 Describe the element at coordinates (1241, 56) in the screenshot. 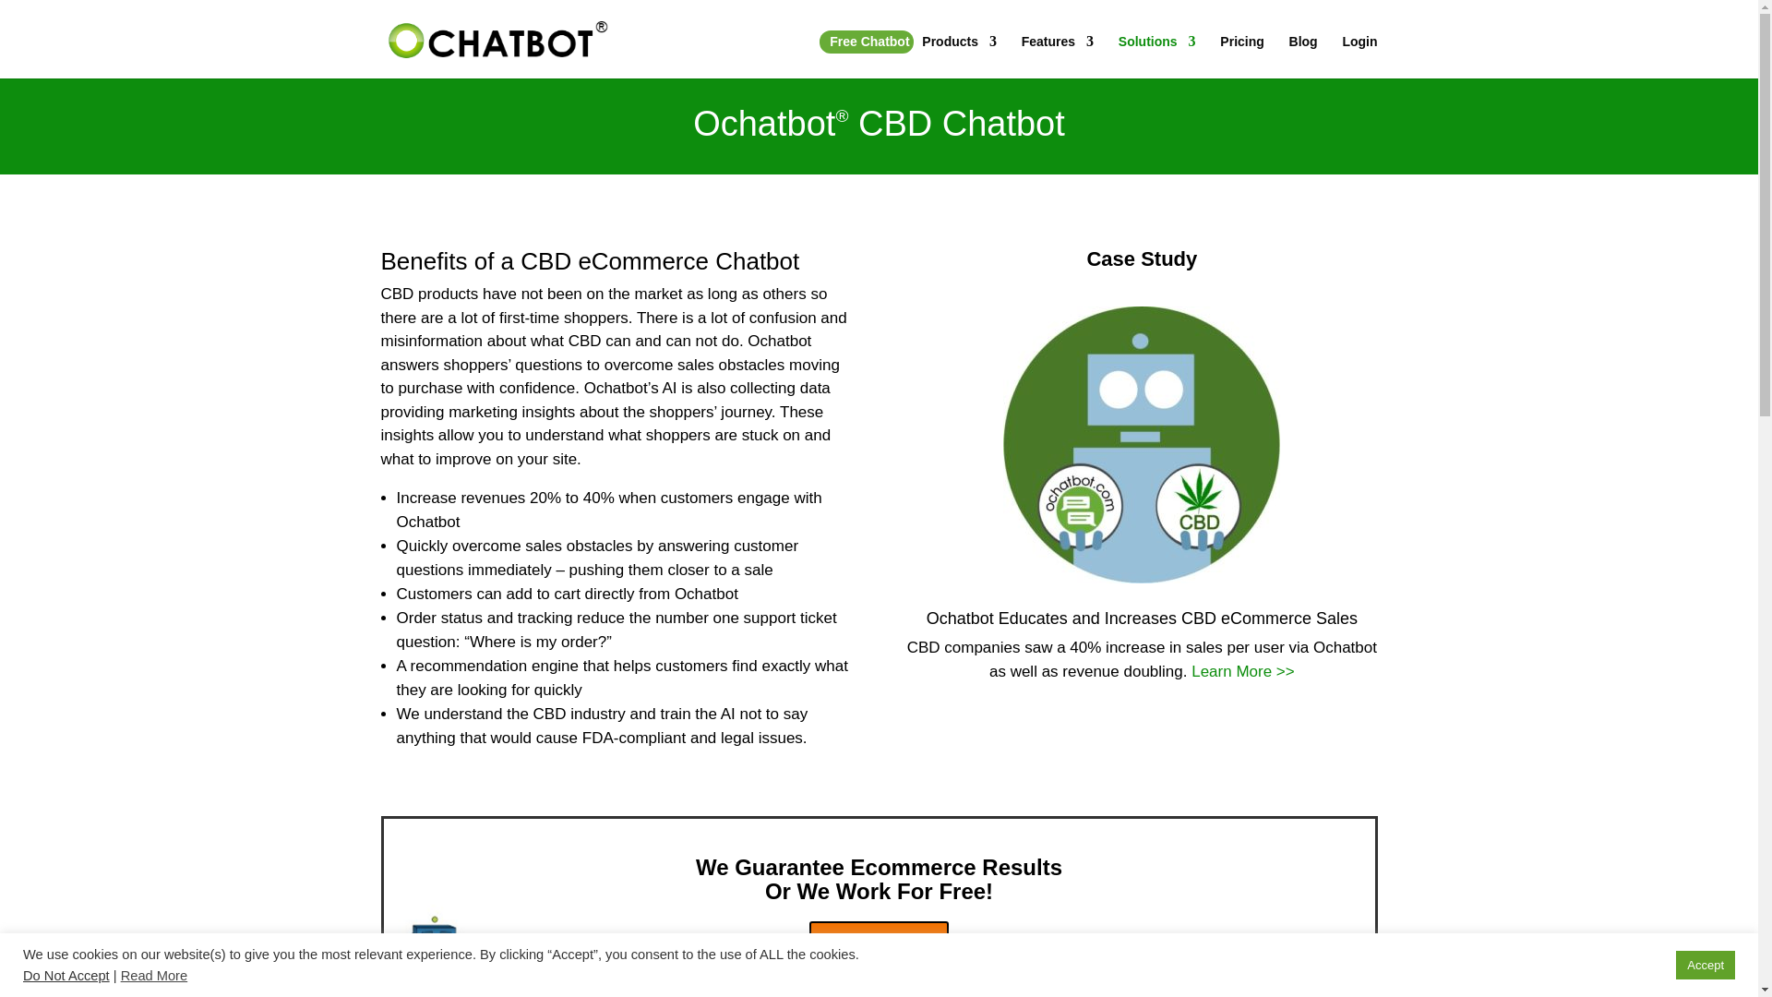

I see `Pricing` at that location.